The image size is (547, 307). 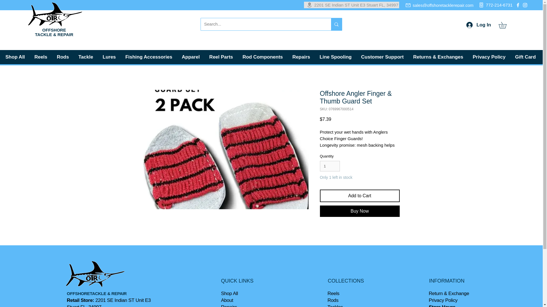 What do you see at coordinates (329, 166) in the screenshot?
I see `1` at bounding box center [329, 166].